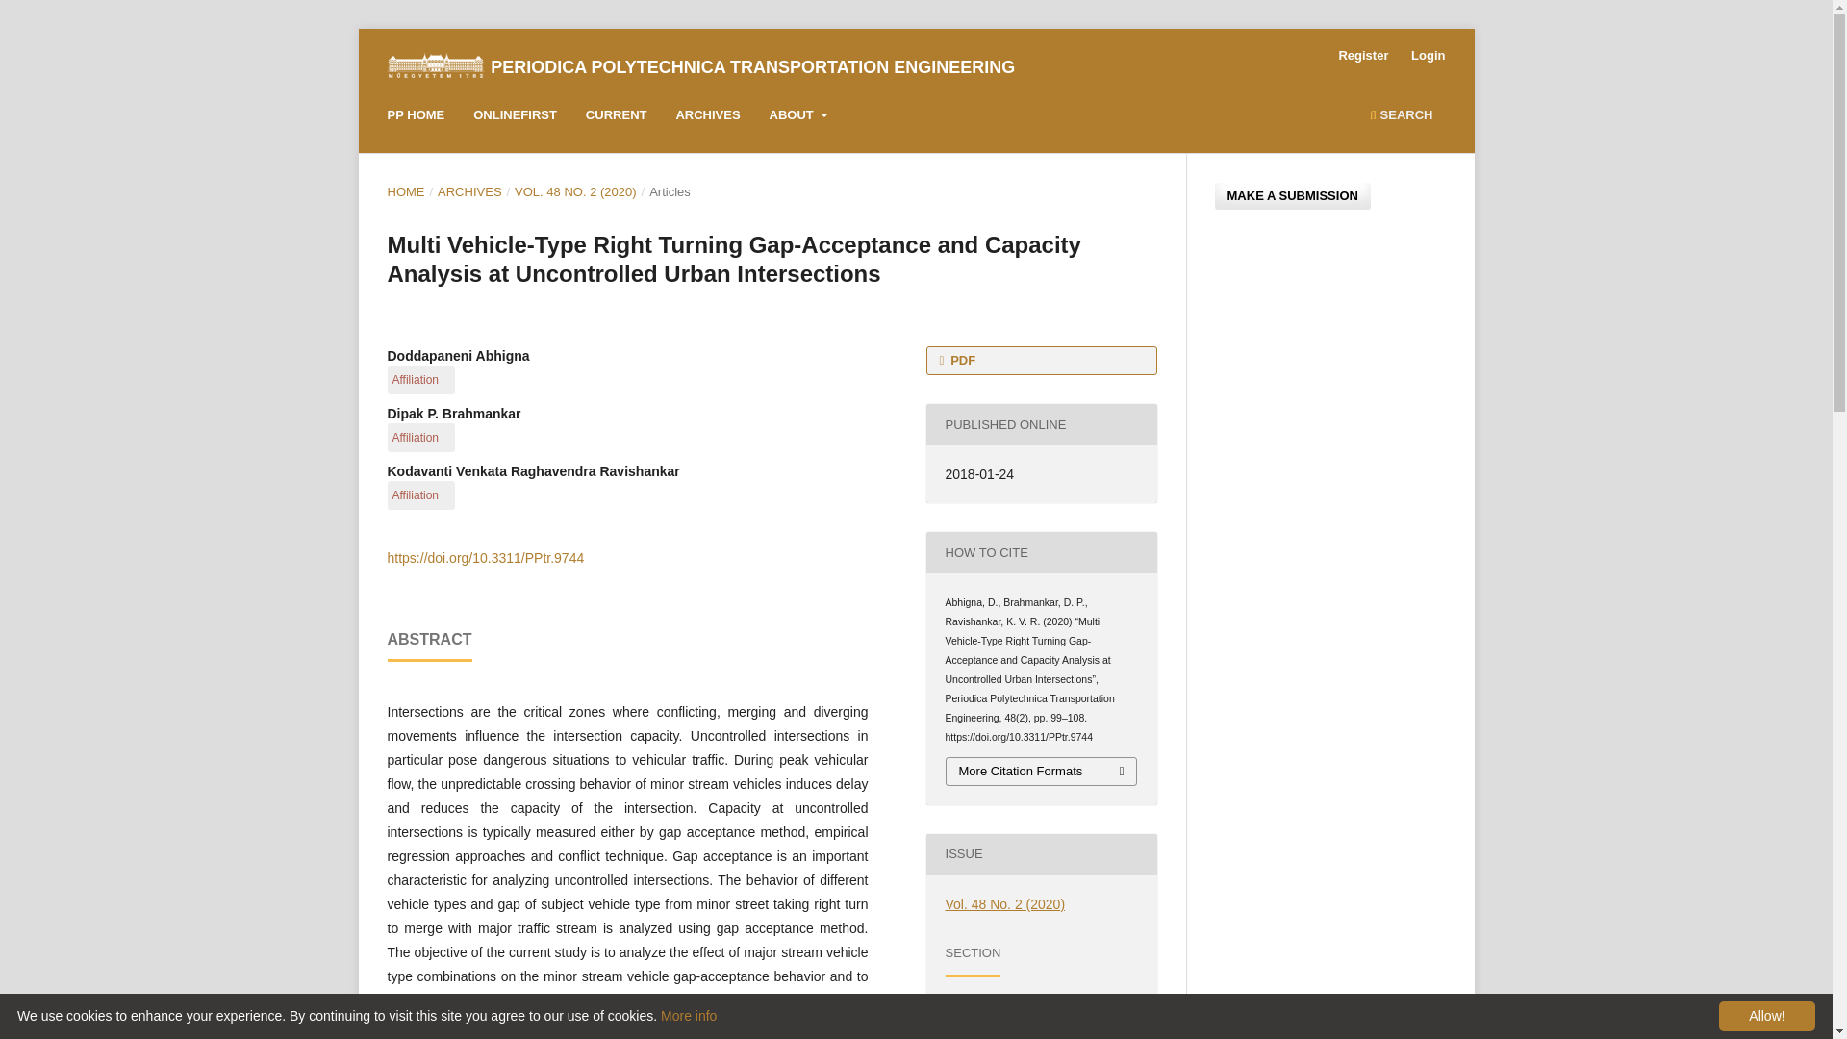 This screenshot has width=1847, height=1039. What do you see at coordinates (707, 117) in the screenshot?
I see `ARCHIVES` at bounding box center [707, 117].